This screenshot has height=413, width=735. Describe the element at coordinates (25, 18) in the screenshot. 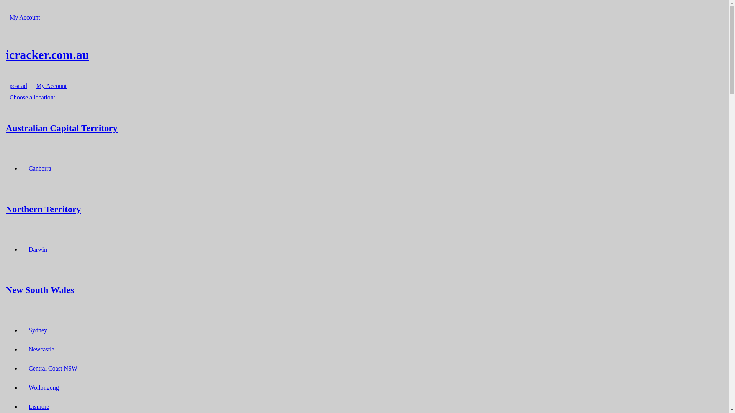

I see `My Account` at that location.